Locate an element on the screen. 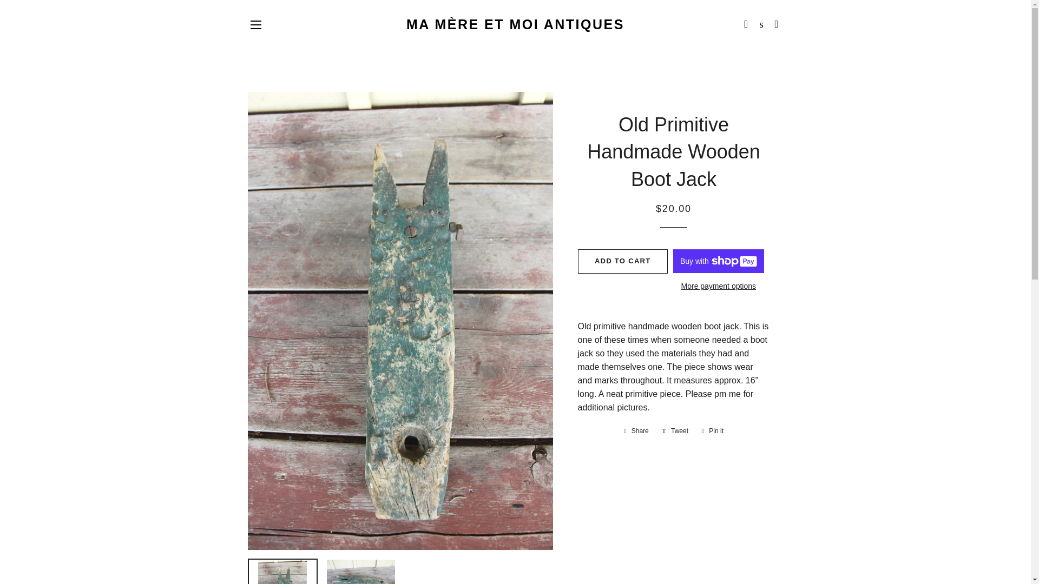  Pin on Pinterest is located at coordinates (712, 430).